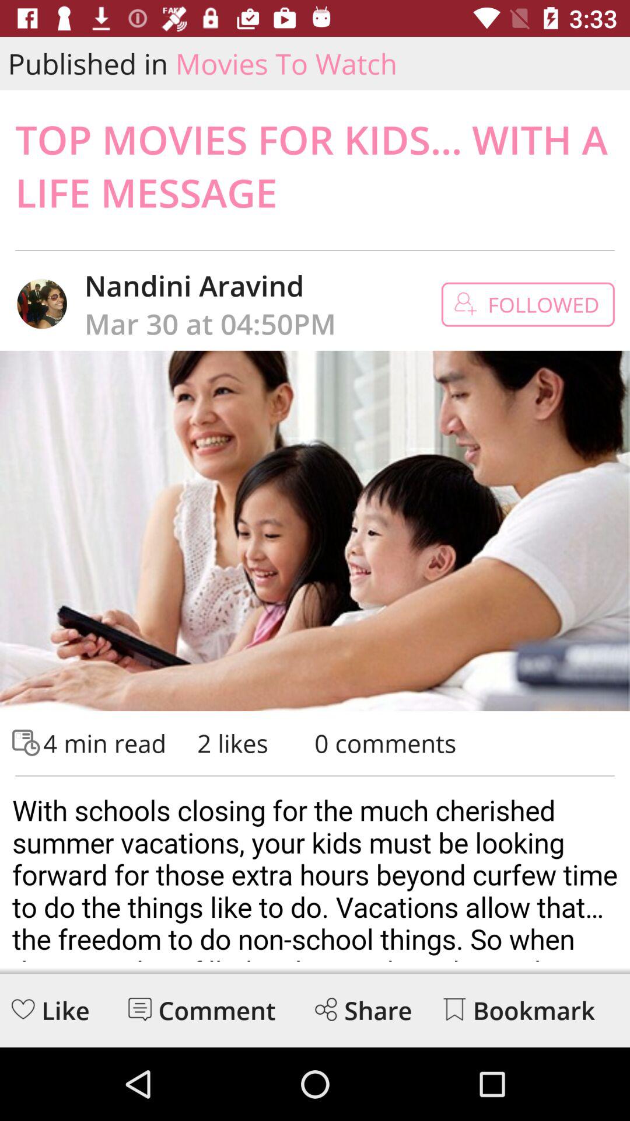 This screenshot has width=630, height=1121. I want to click on go to comment section, so click(140, 1009).